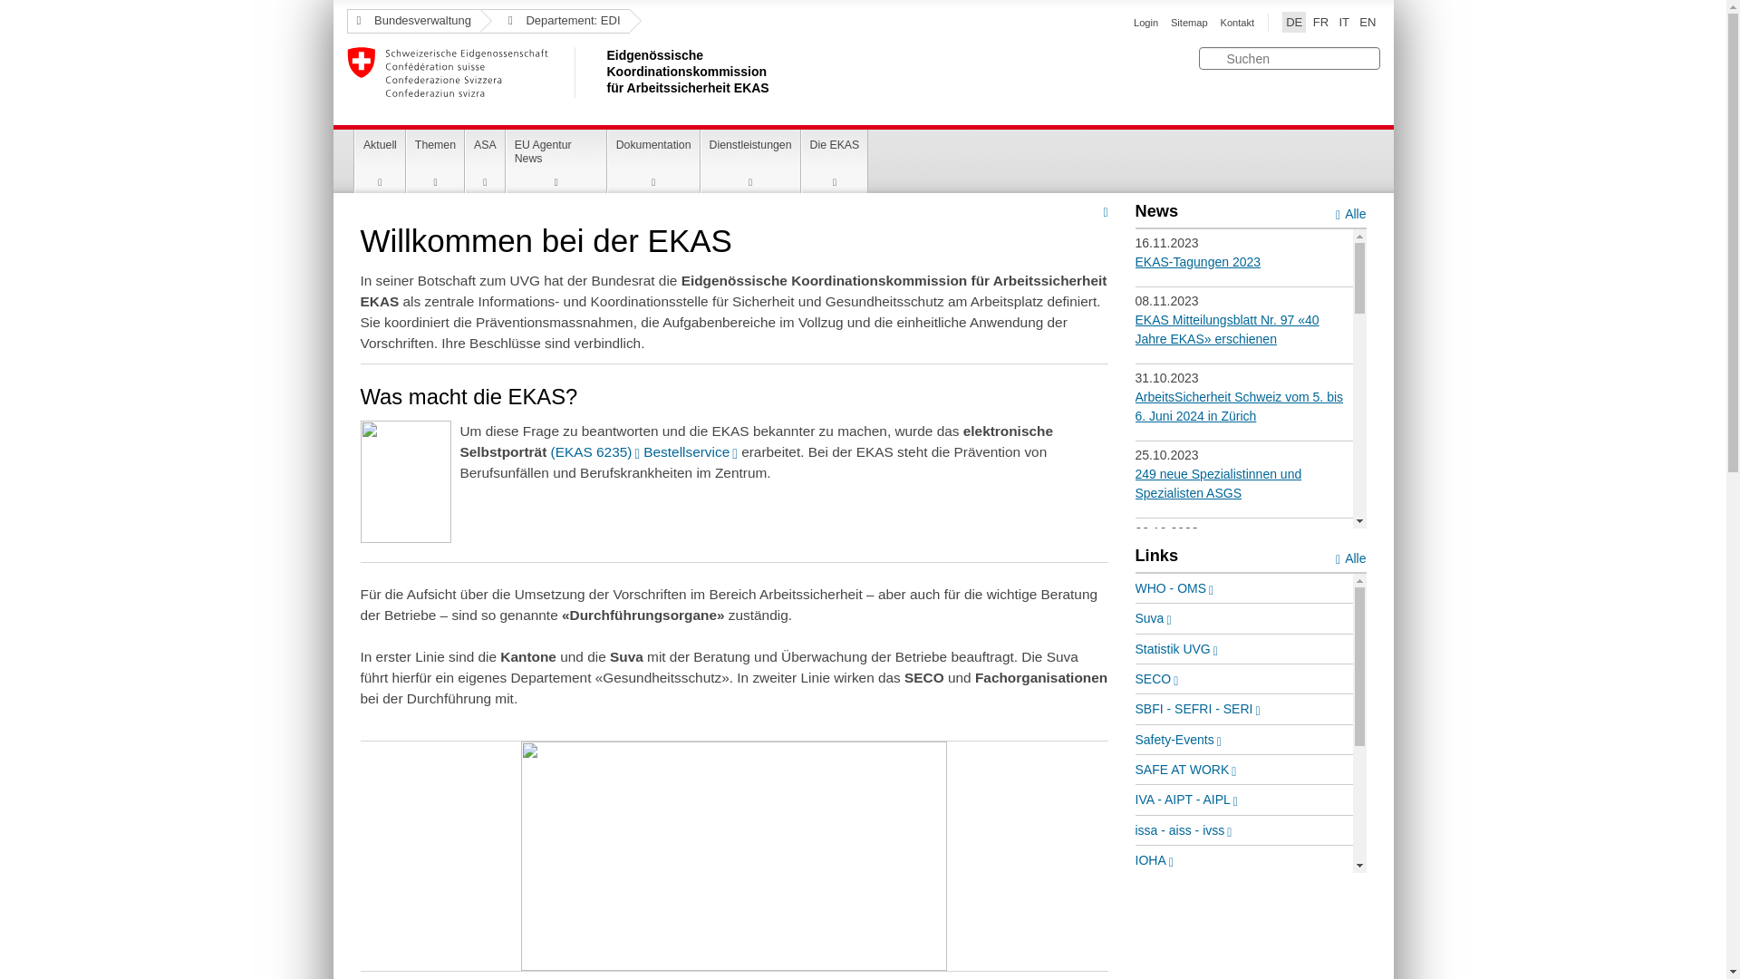 This screenshot has height=979, width=1740. I want to click on 249 neue Spezialistinnen und Spezialisten ASGS, so click(1218, 484).